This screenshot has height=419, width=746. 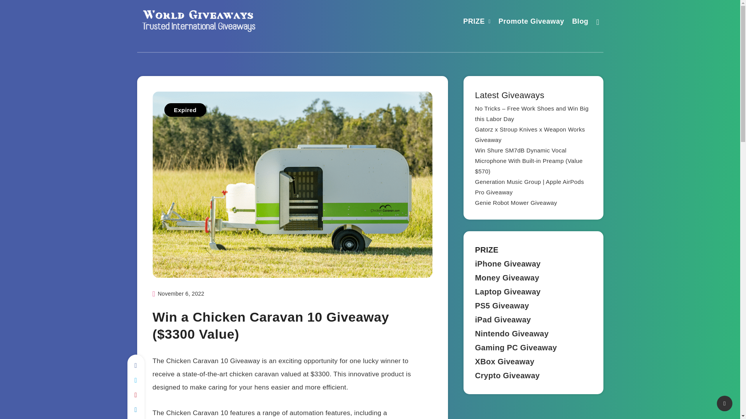 I want to click on Expired, so click(x=185, y=110).